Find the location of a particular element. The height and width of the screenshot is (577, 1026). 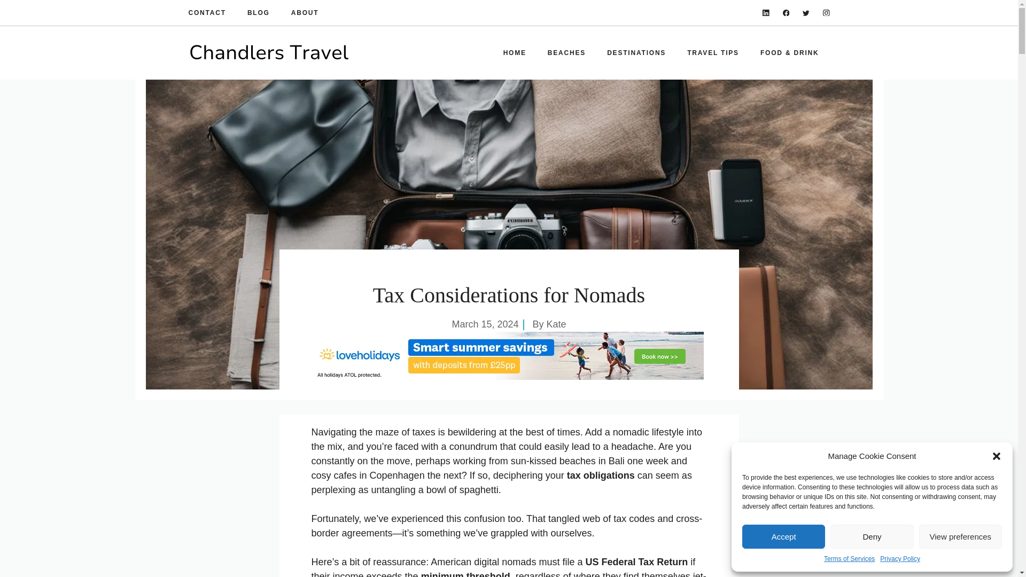

Terms of Services is located at coordinates (849, 559).